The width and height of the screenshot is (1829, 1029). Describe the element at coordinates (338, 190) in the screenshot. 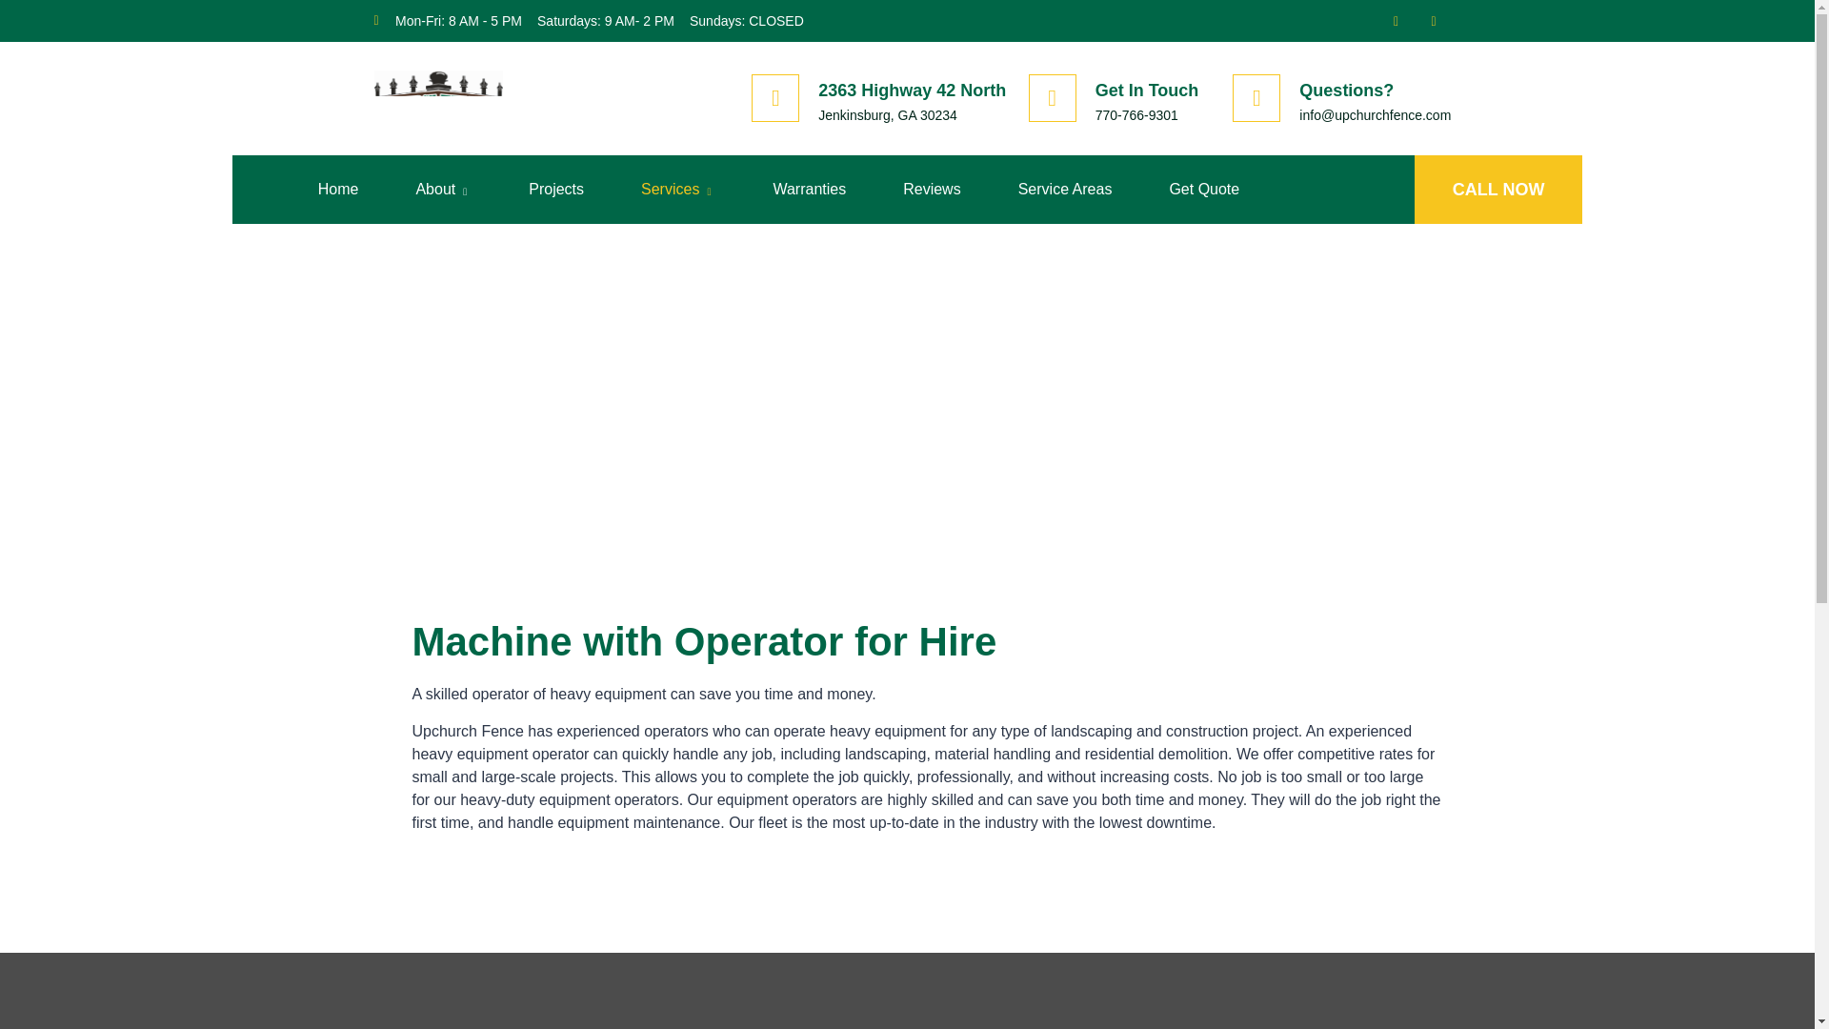

I see `Home` at that location.